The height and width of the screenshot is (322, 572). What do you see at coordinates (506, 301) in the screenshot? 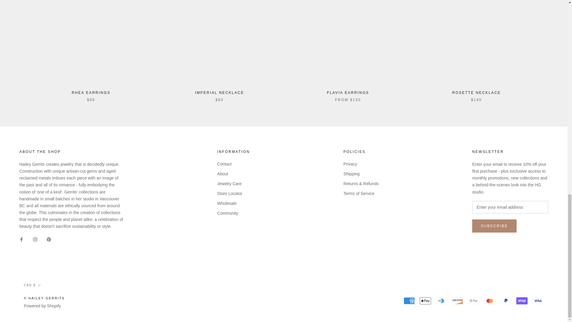
I see `PayPal` at bounding box center [506, 301].